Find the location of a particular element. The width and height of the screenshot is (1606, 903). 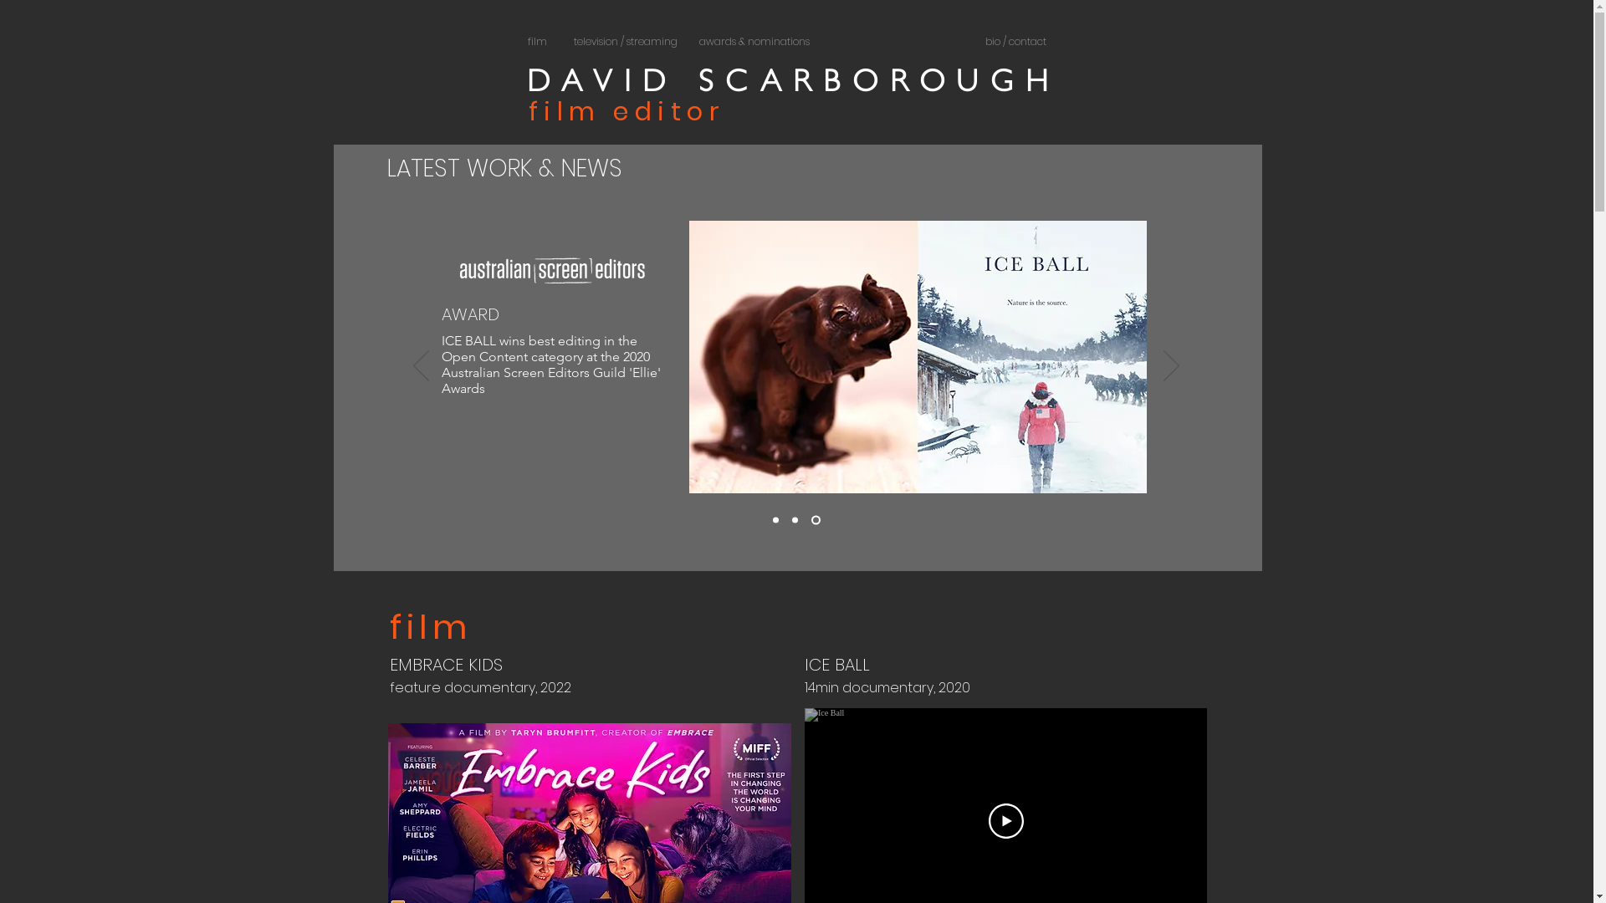

television / streaming is located at coordinates (625, 42).